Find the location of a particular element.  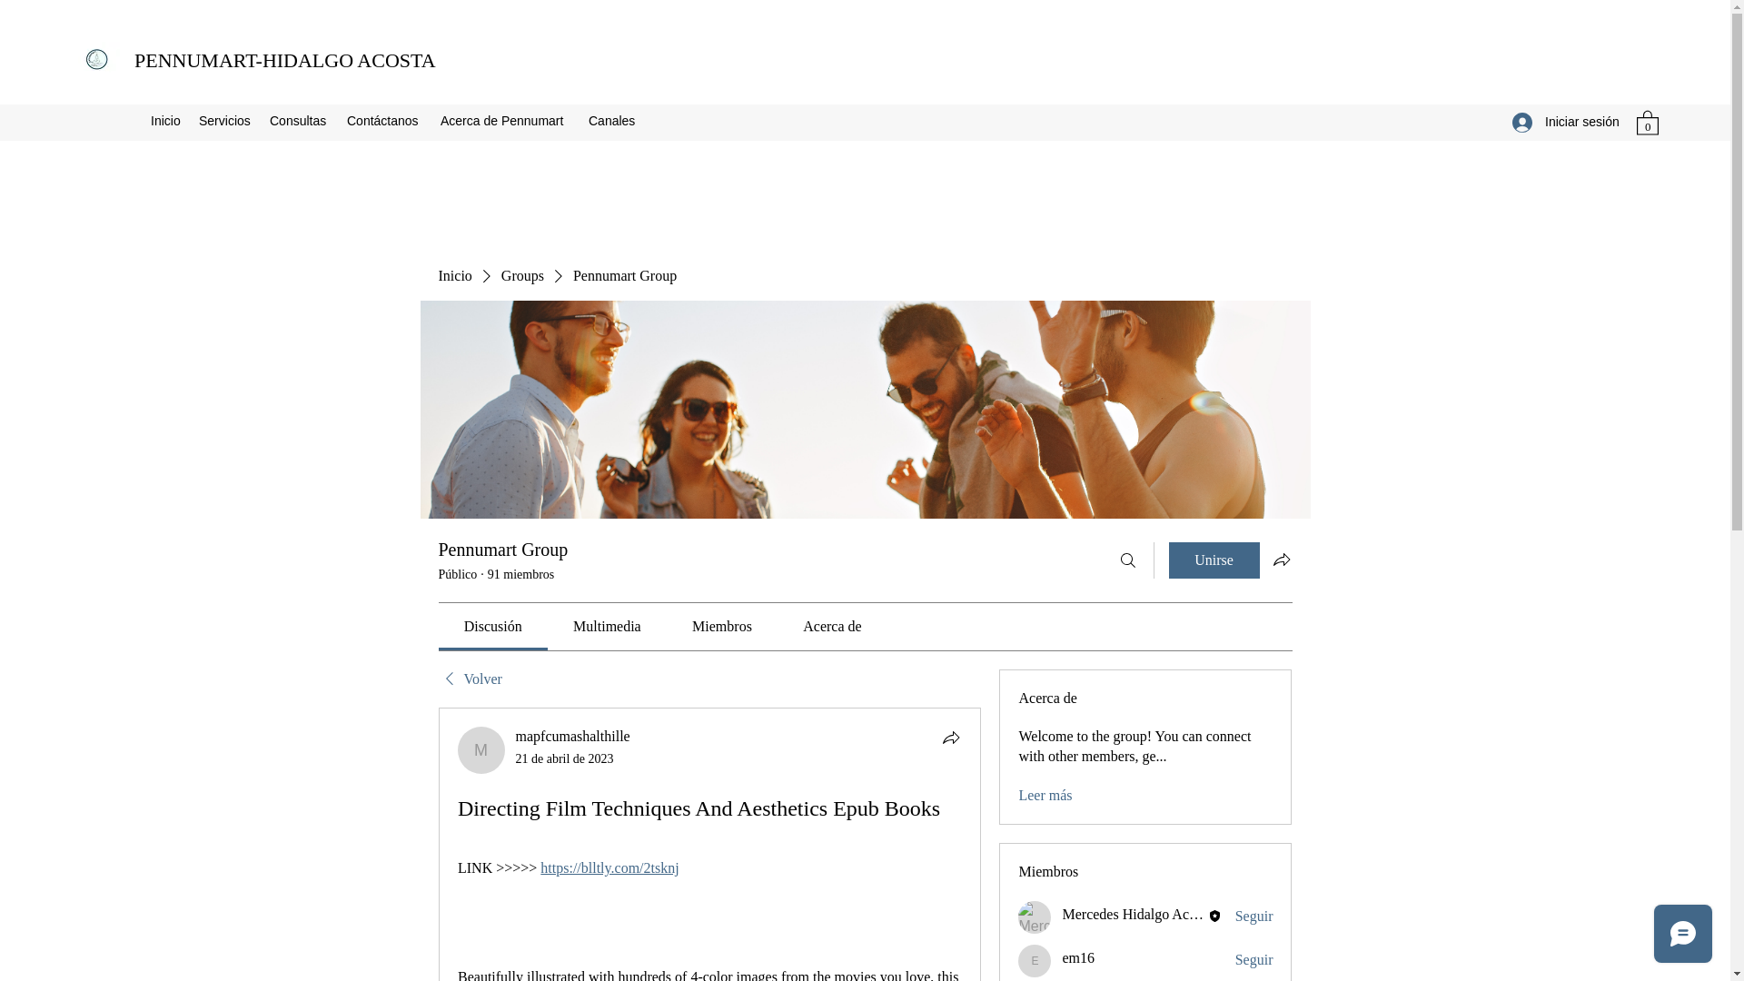

Inicio is located at coordinates (454, 276).